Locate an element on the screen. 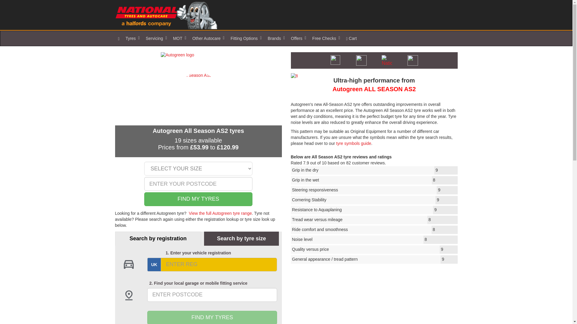  Did they look appealing? is located at coordinates (374, 259).